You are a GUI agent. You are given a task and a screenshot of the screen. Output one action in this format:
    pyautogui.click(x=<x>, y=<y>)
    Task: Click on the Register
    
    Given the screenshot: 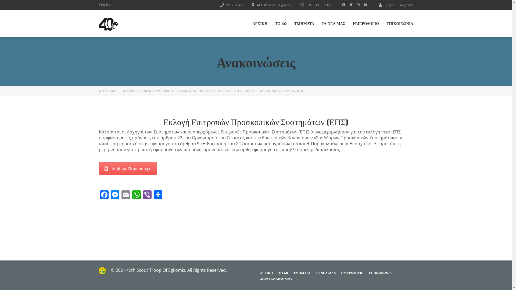 What is the action you would take?
    pyautogui.click(x=407, y=5)
    